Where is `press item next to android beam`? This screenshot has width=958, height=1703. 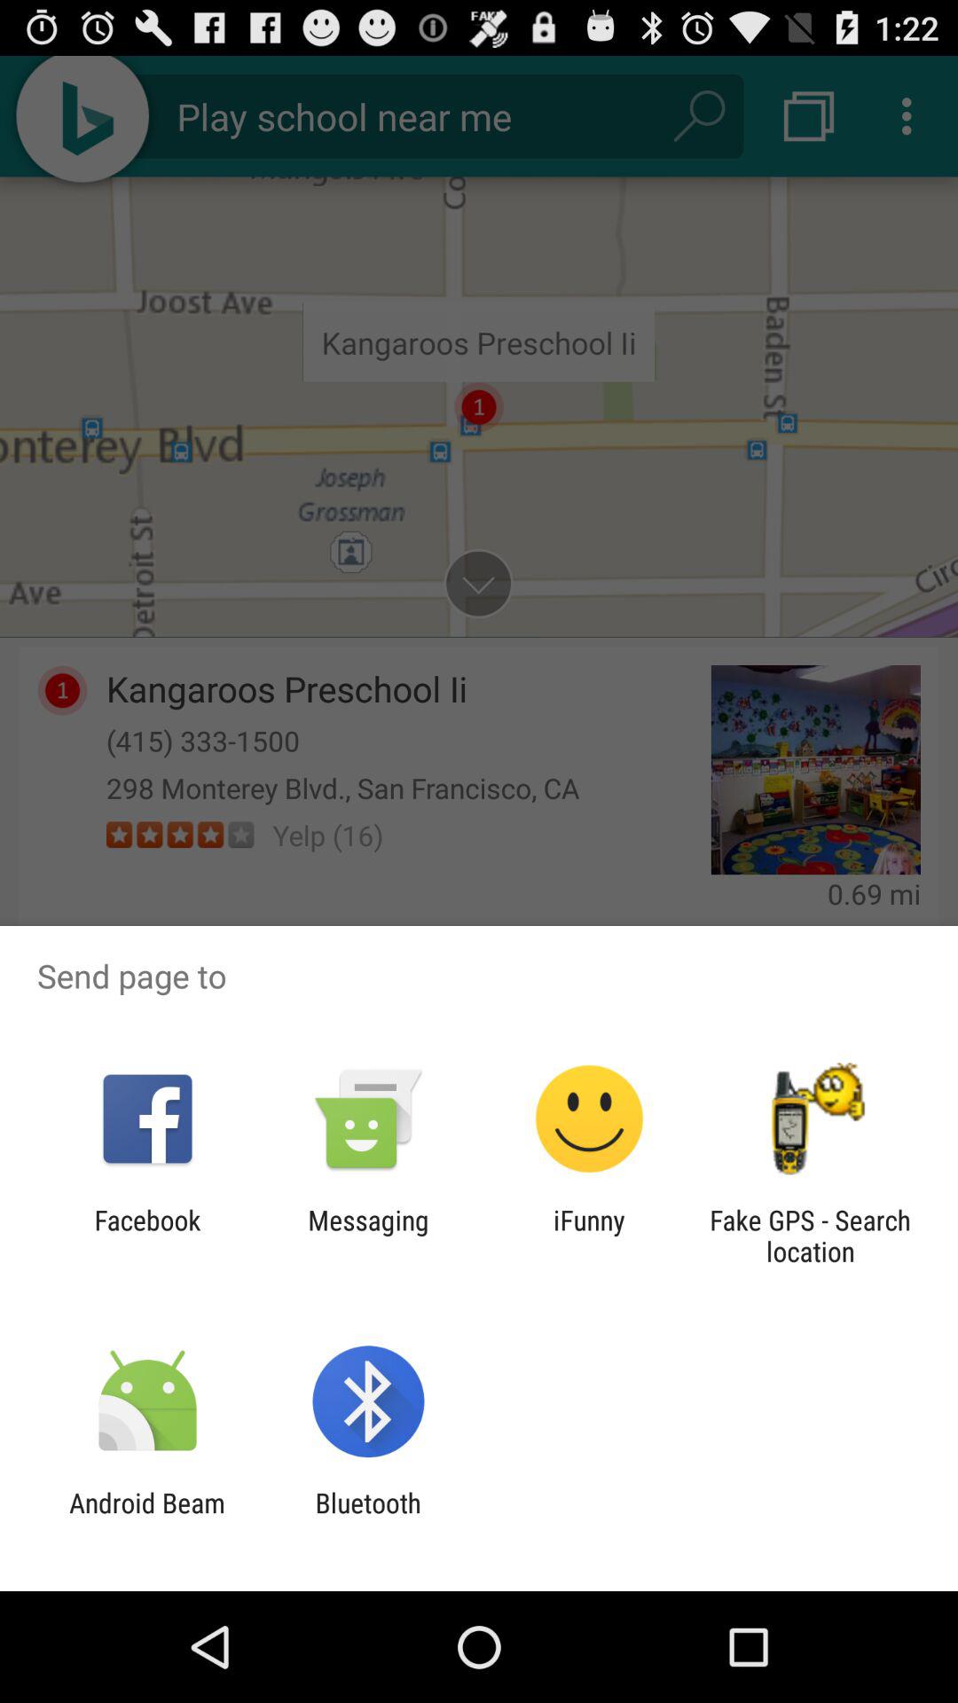 press item next to android beam is located at coordinates (367, 1519).